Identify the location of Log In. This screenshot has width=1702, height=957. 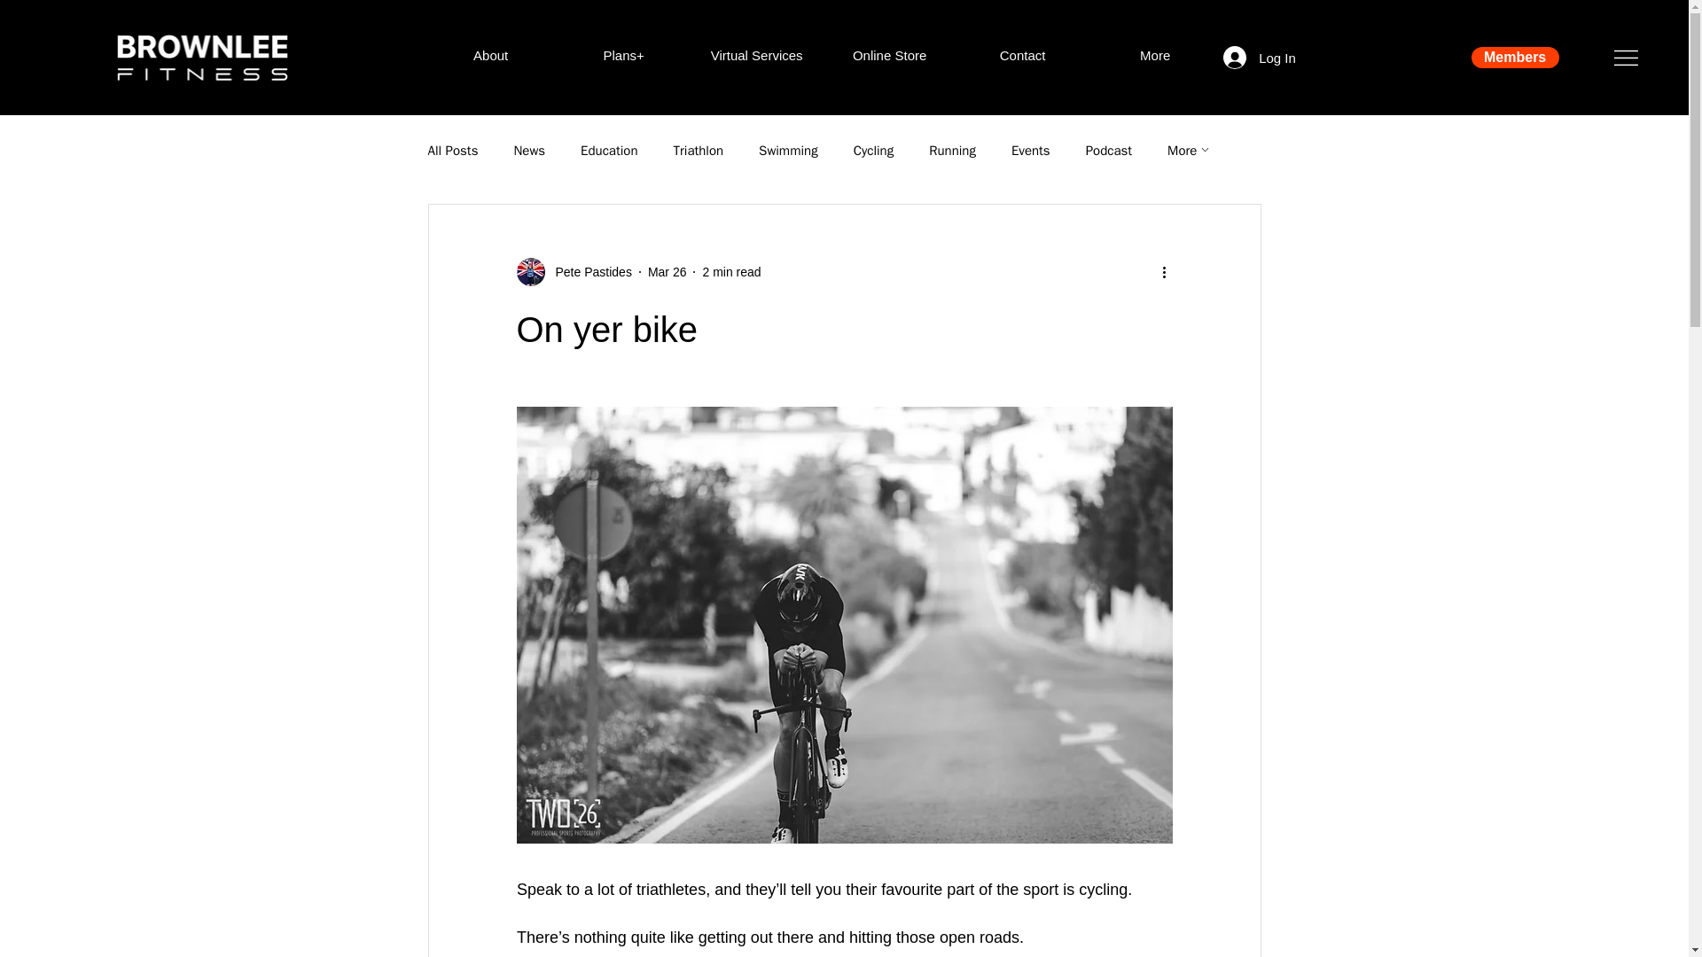
(1259, 58).